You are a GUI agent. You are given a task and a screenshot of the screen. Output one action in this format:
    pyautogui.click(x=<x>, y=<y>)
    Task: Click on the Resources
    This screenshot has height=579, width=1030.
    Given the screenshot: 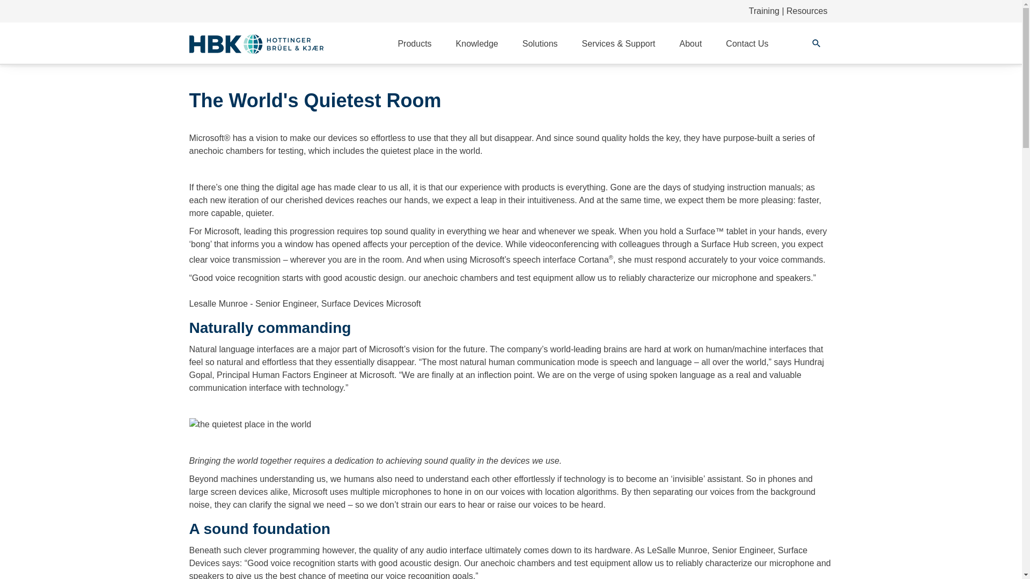 What is the action you would take?
    pyautogui.click(x=807, y=11)
    